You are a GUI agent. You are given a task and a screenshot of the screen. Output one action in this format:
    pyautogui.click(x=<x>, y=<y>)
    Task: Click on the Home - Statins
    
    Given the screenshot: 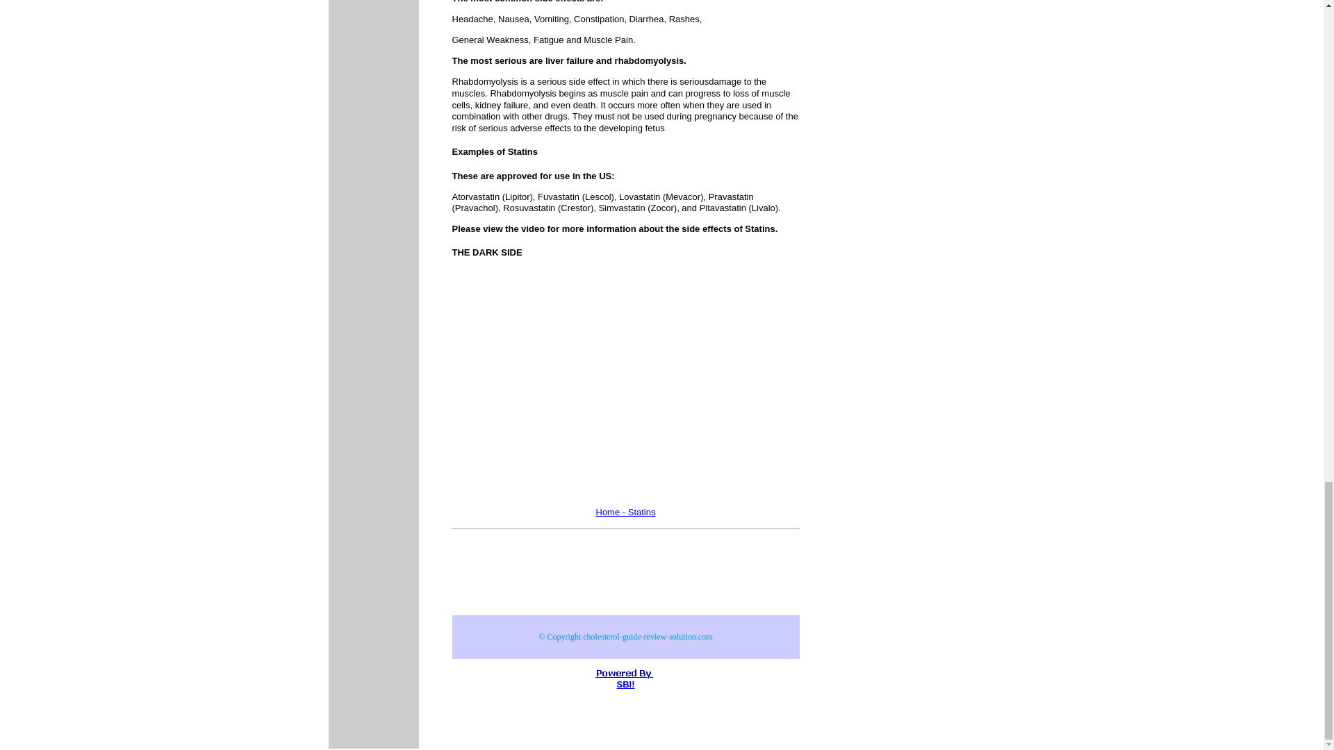 What is the action you would take?
    pyautogui.click(x=626, y=512)
    